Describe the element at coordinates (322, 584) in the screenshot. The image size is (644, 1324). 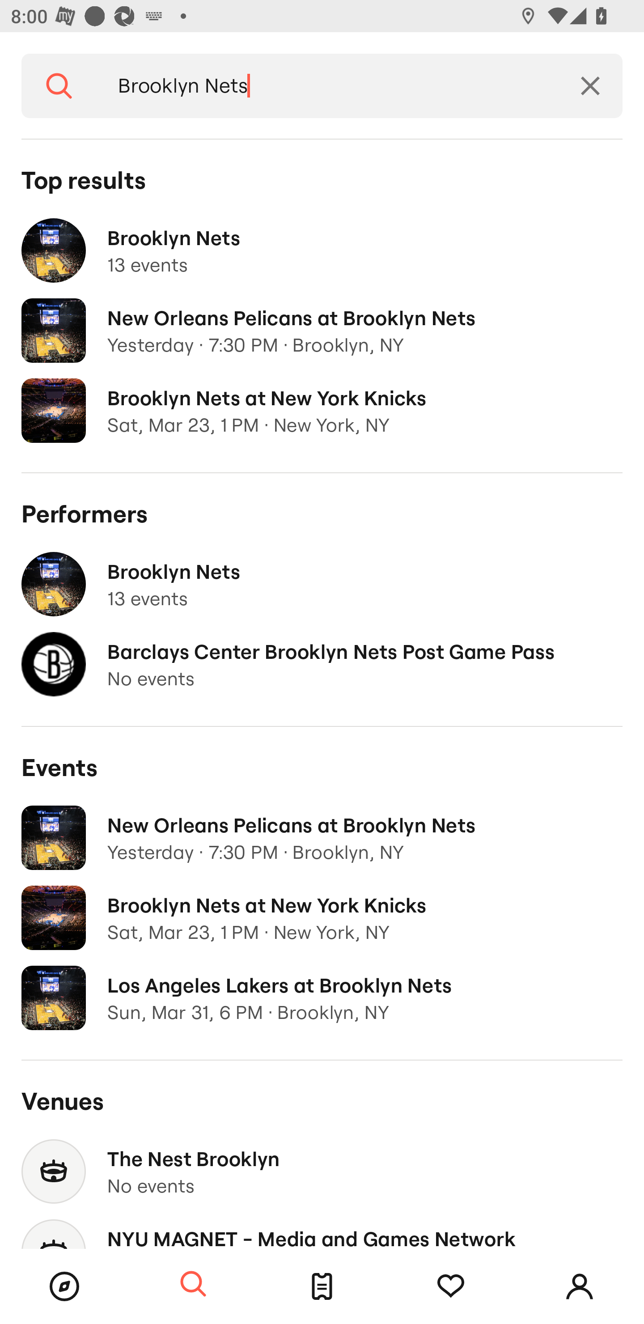
I see `Brooklyn Nets 13 events` at that location.